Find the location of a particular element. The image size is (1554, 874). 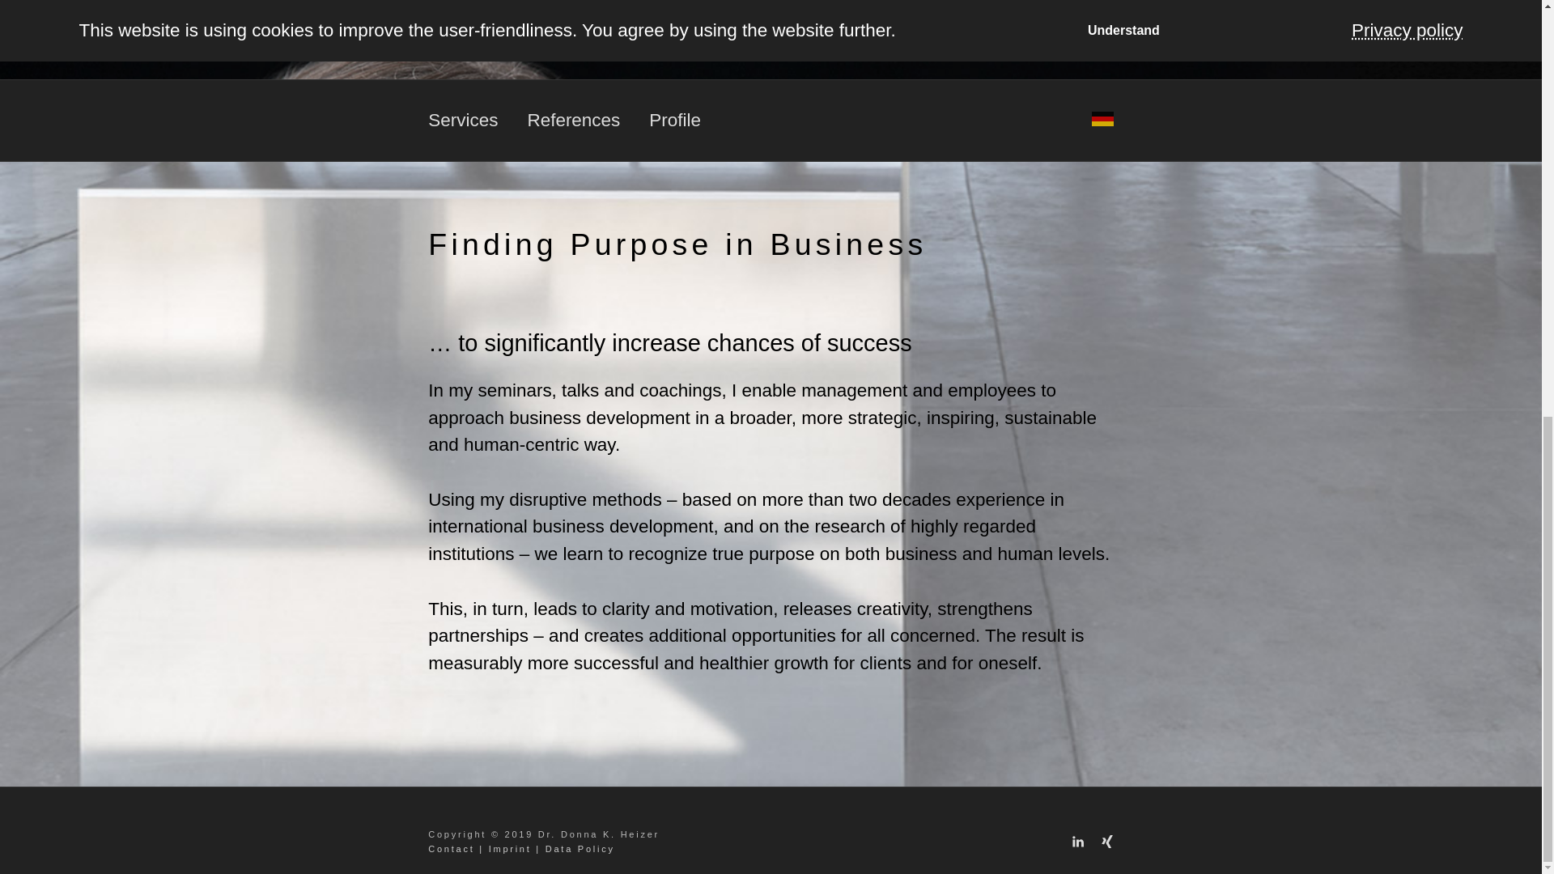

XING is located at coordinates (1102, 841).